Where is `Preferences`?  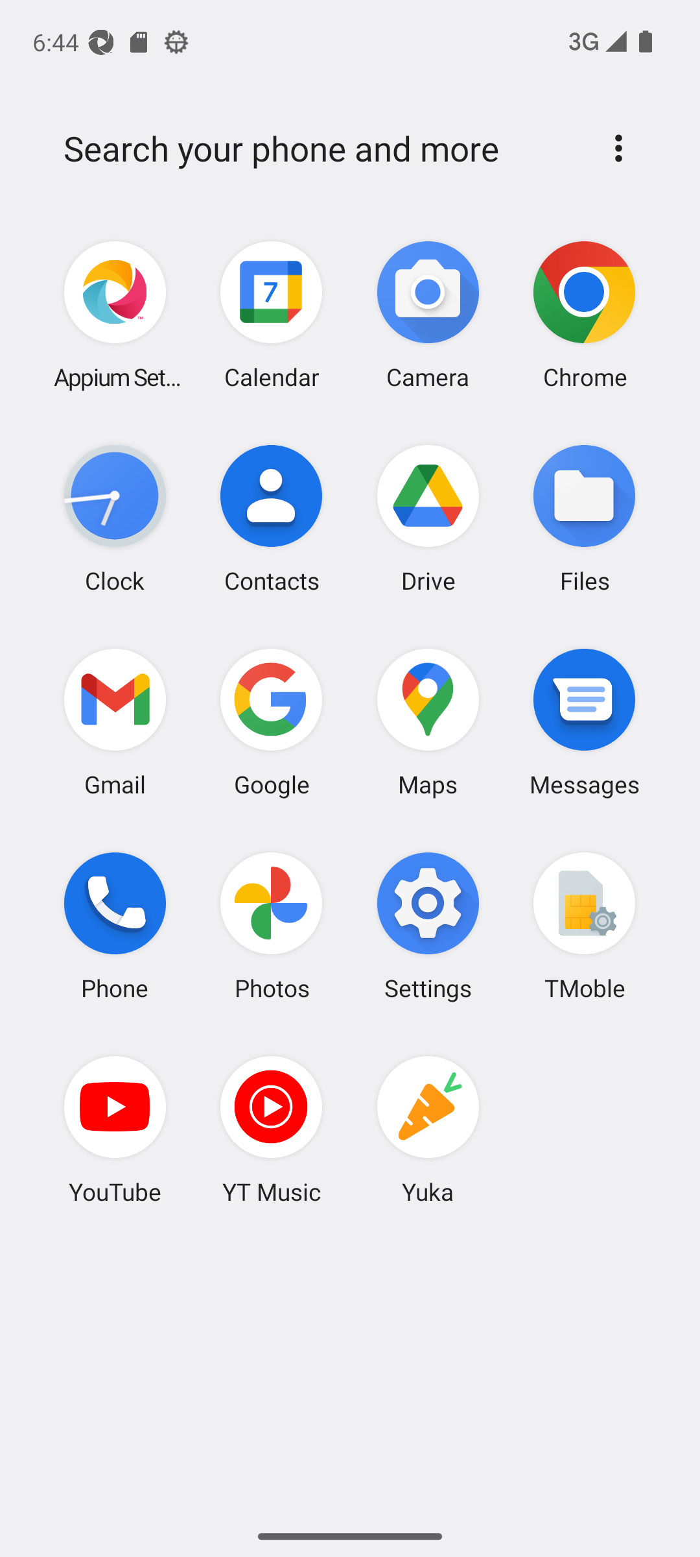
Preferences is located at coordinates (618, 148).